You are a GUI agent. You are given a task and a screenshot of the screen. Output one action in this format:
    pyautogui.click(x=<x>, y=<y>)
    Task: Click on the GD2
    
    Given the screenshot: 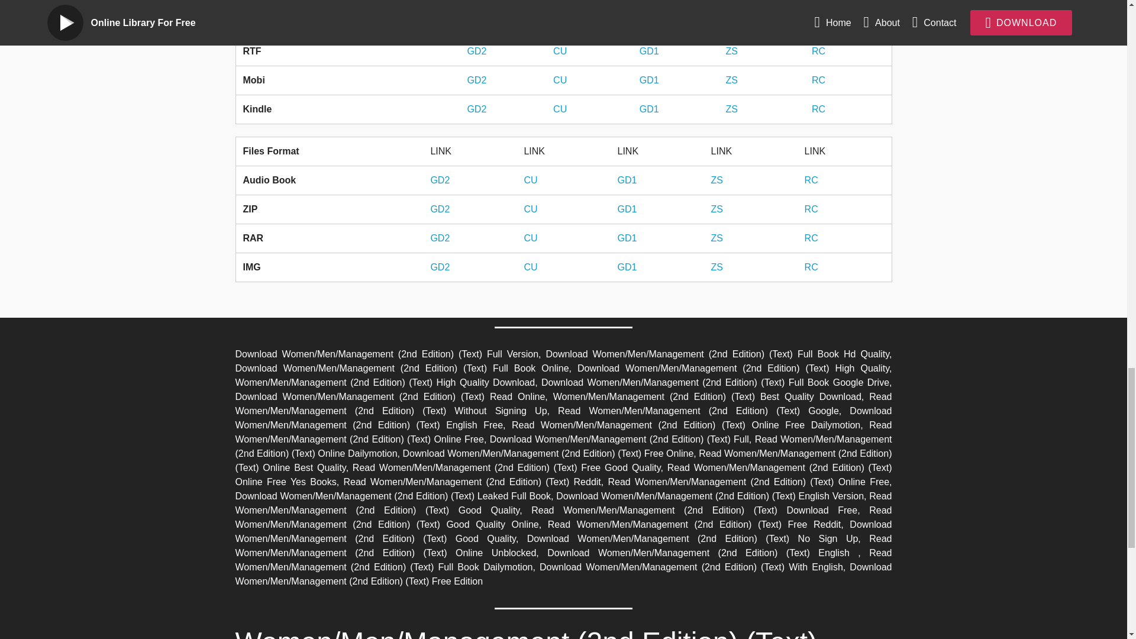 What is the action you would take?
    pyautogui.click(x=476, y=22)
    